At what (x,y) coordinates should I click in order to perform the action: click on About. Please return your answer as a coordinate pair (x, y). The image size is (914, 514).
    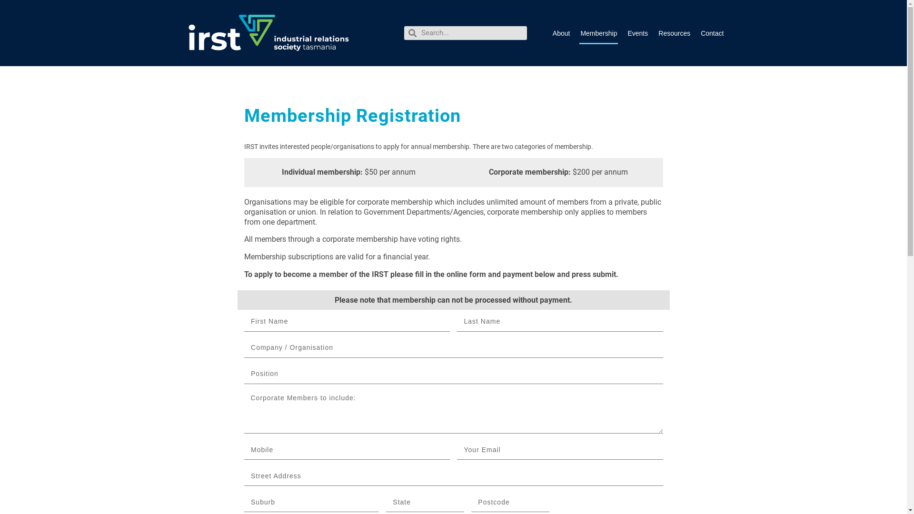
    Looking at the image, I should click on (562, 33).